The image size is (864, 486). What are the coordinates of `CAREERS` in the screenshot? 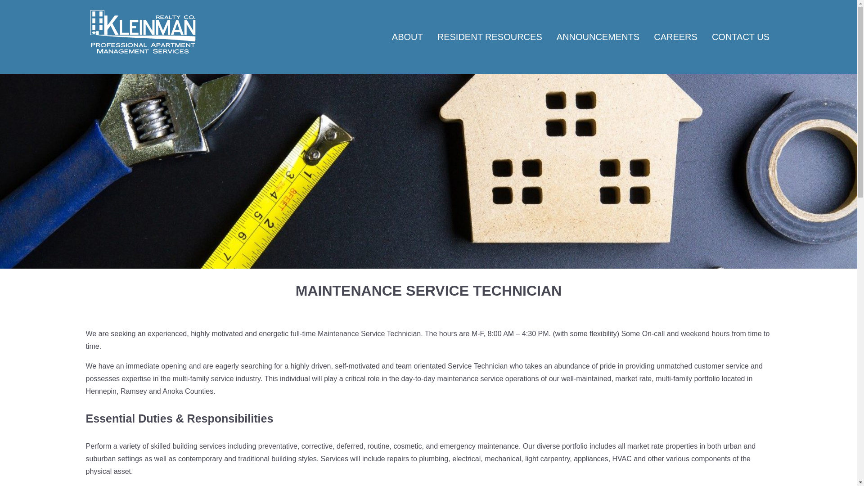 It's located at (675, 38).